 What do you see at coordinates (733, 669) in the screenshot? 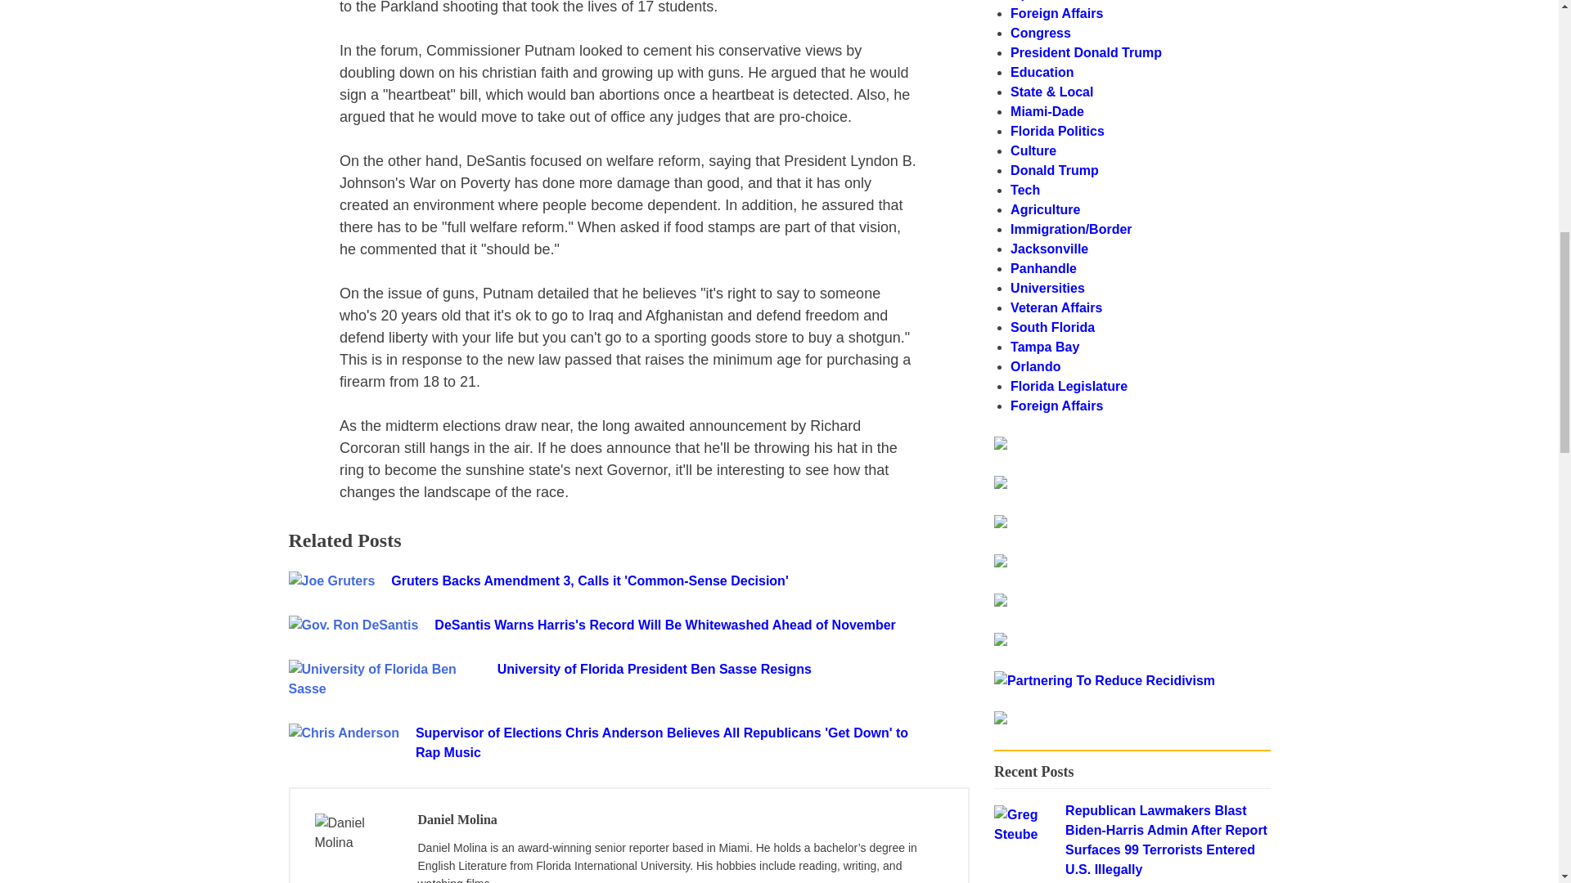
I see `University of Florida President Ben Sasse Resigns` at bounding box center [733, 669].